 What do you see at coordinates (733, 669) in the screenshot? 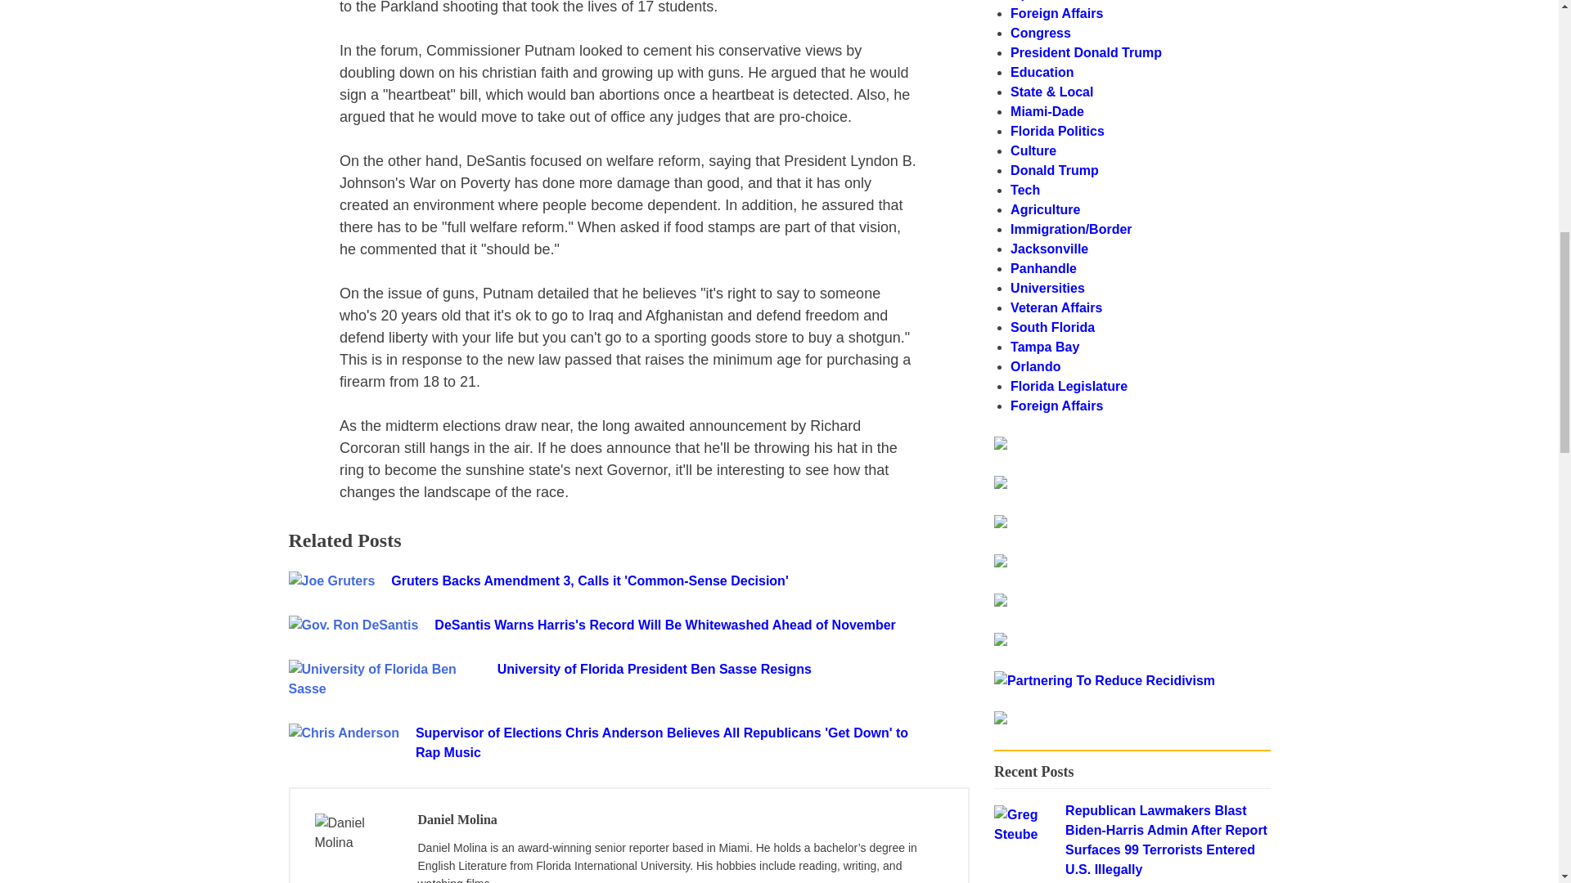
I see `University of Florida President Ben Sasse Resigns` at bounding box center [733, 669].